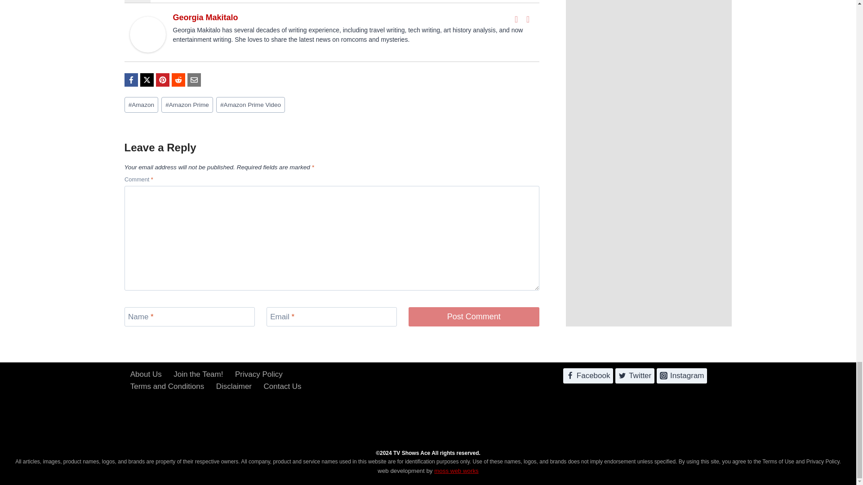 The image size is (863, 485). Describe the element at coordinates (173, 1) in the screenshot. I see `Recent Posts` at that location.